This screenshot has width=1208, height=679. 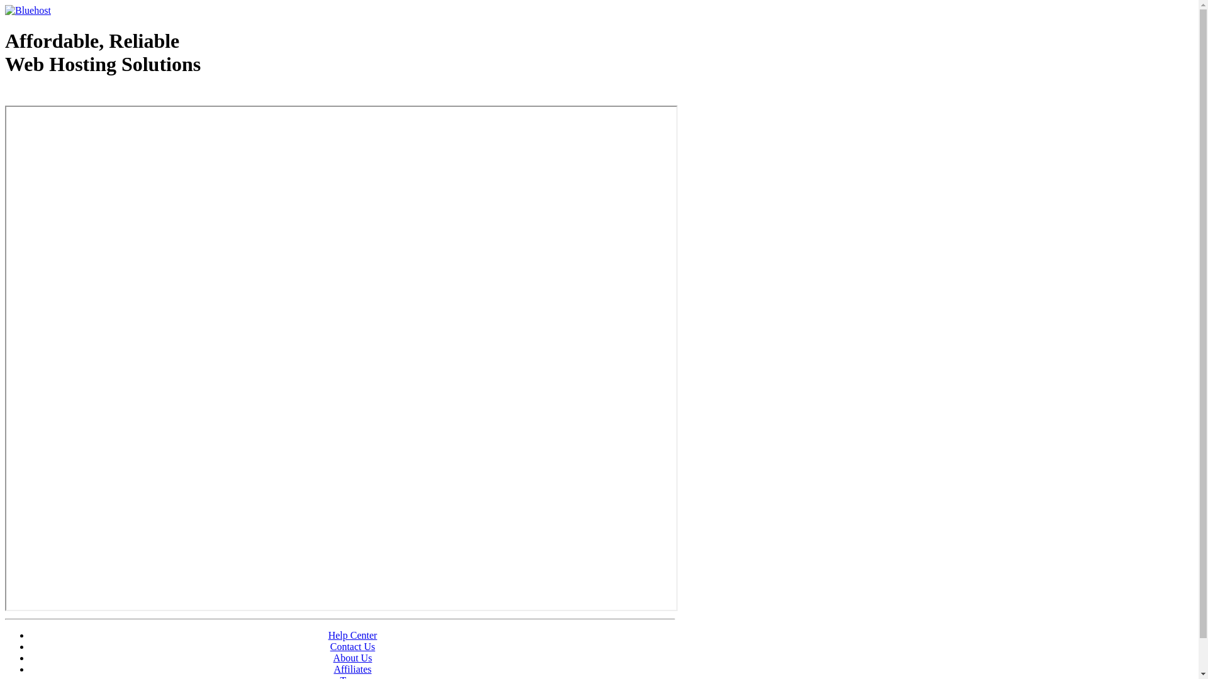 What do you see at coordinates (353, 658) in the screenshot?
I see `About Us` at bounding box center [353, 658].